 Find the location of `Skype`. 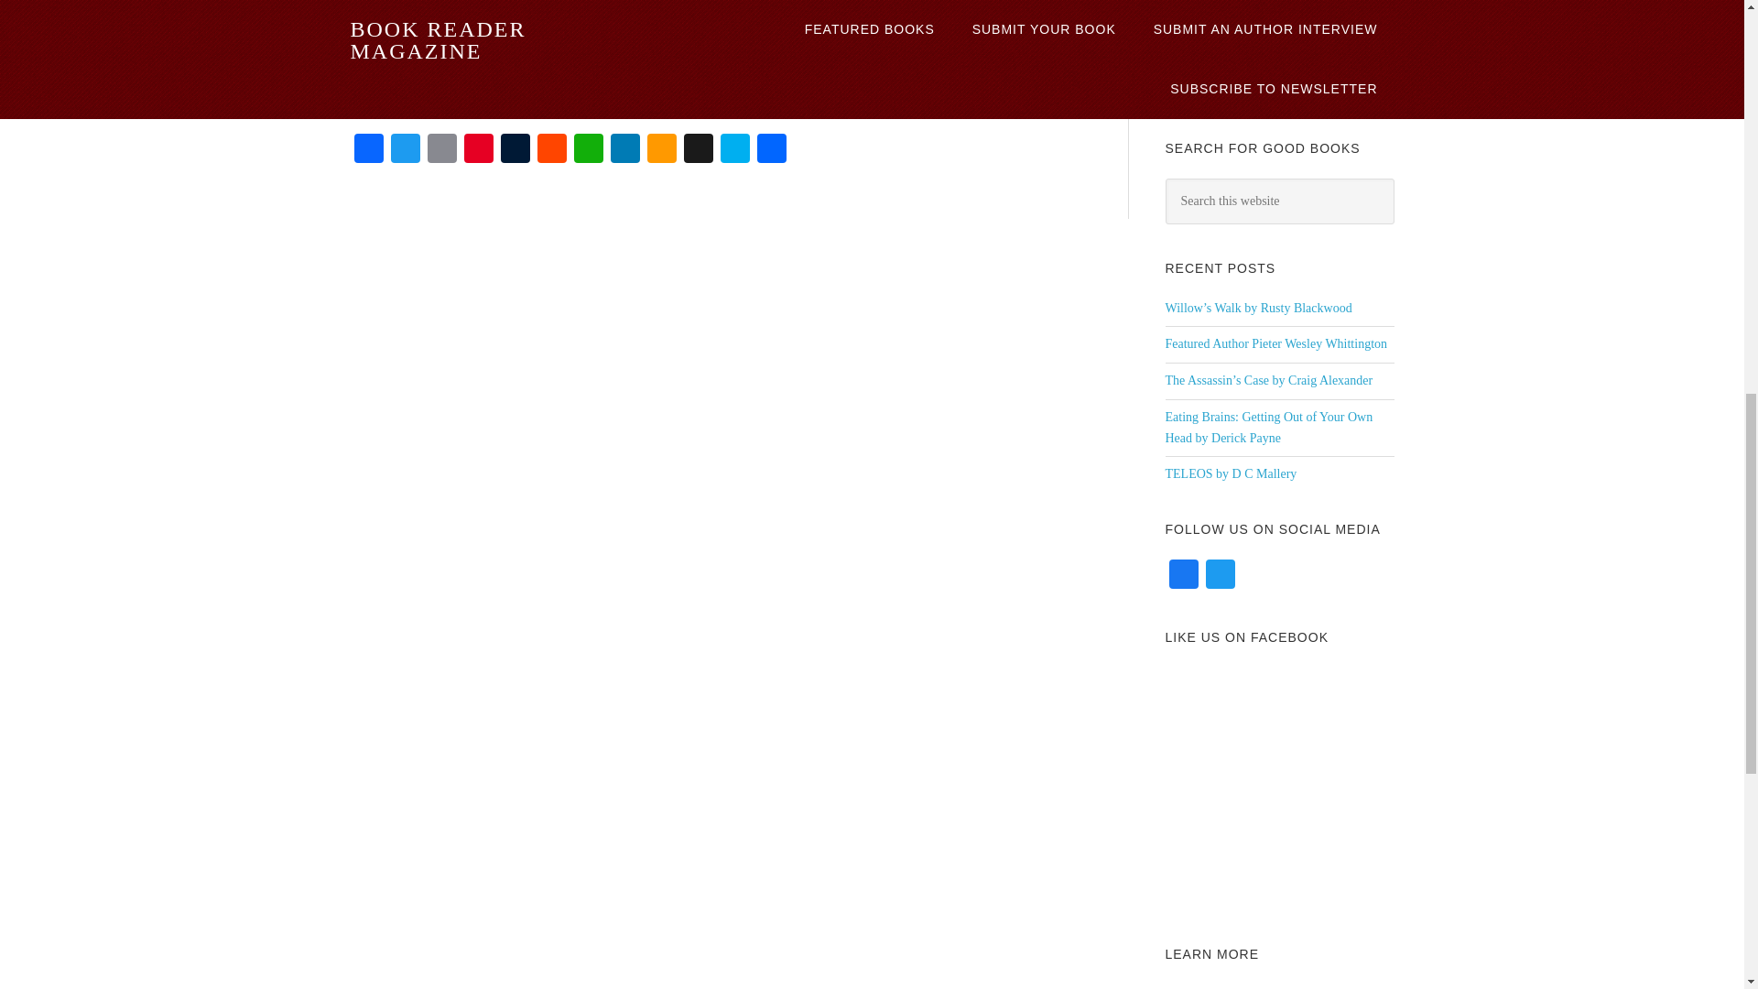

Skype is located at coordinates (733, 150).